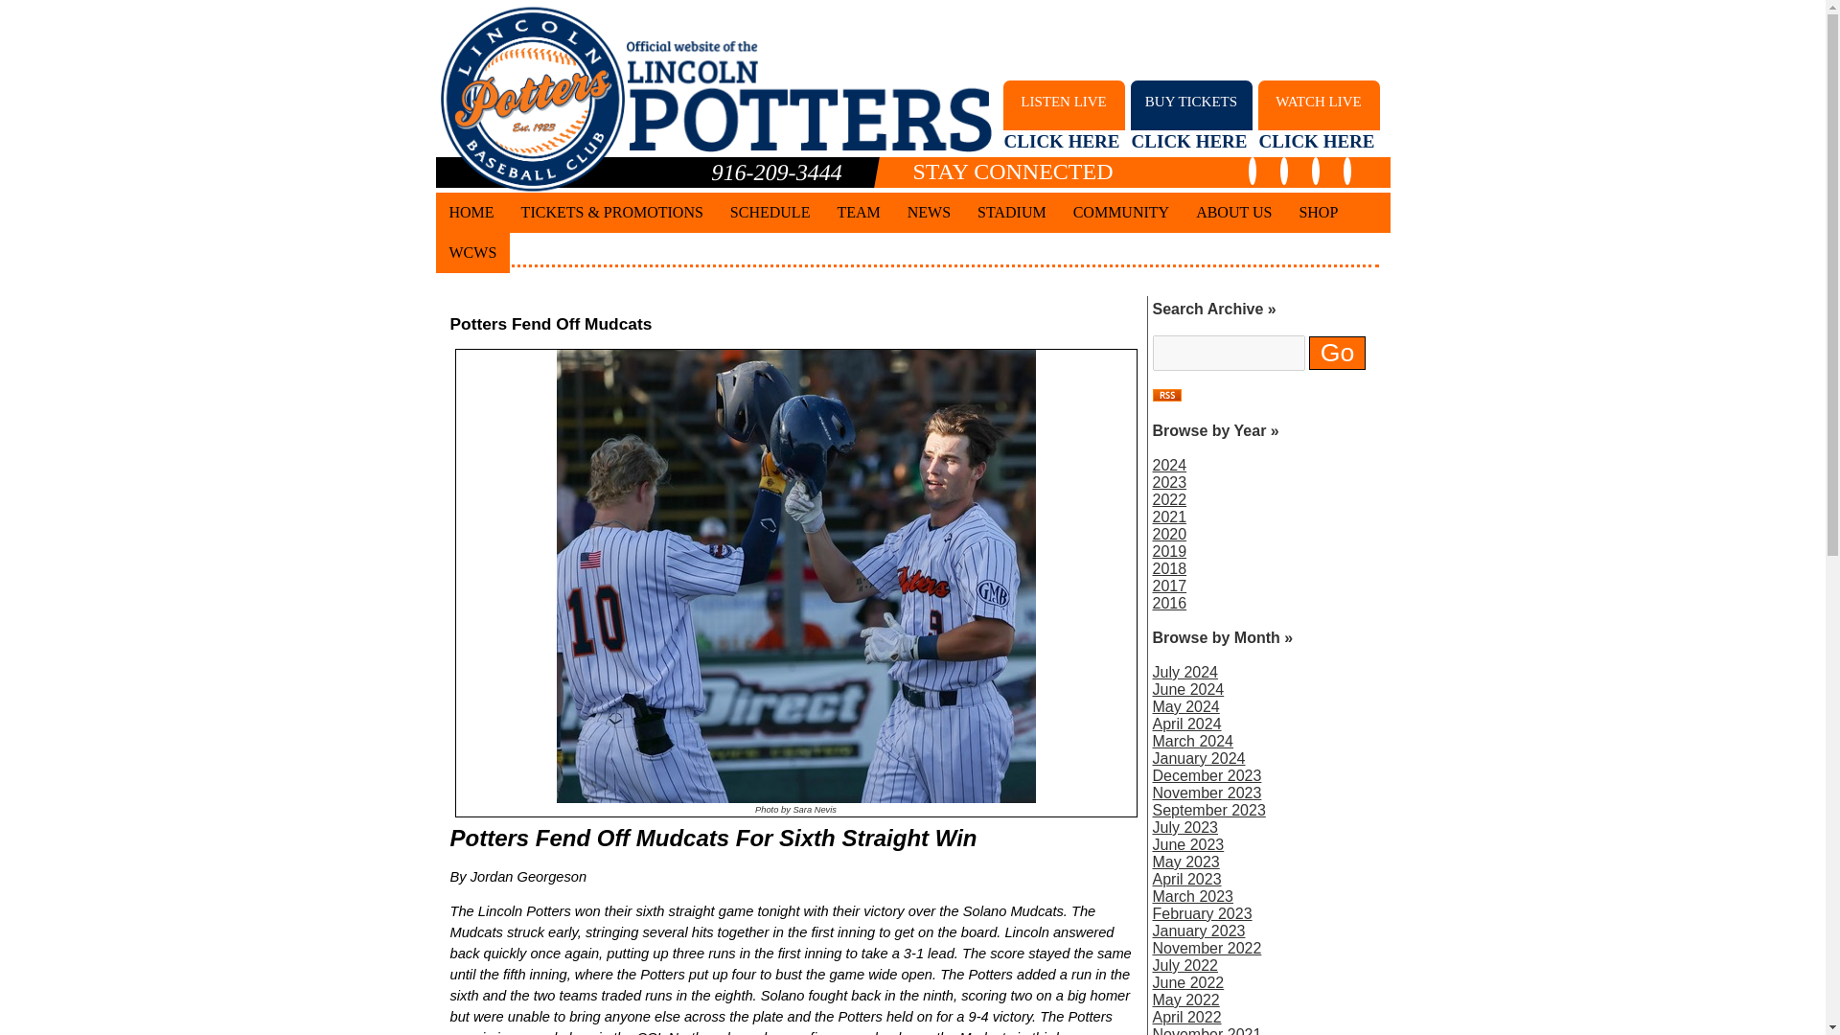 This screenshot has width=1840, height=1035. What do you see at coordinates (770, 213) in the screenshot?
I see `NEWS` at bounding box center [770, 213].